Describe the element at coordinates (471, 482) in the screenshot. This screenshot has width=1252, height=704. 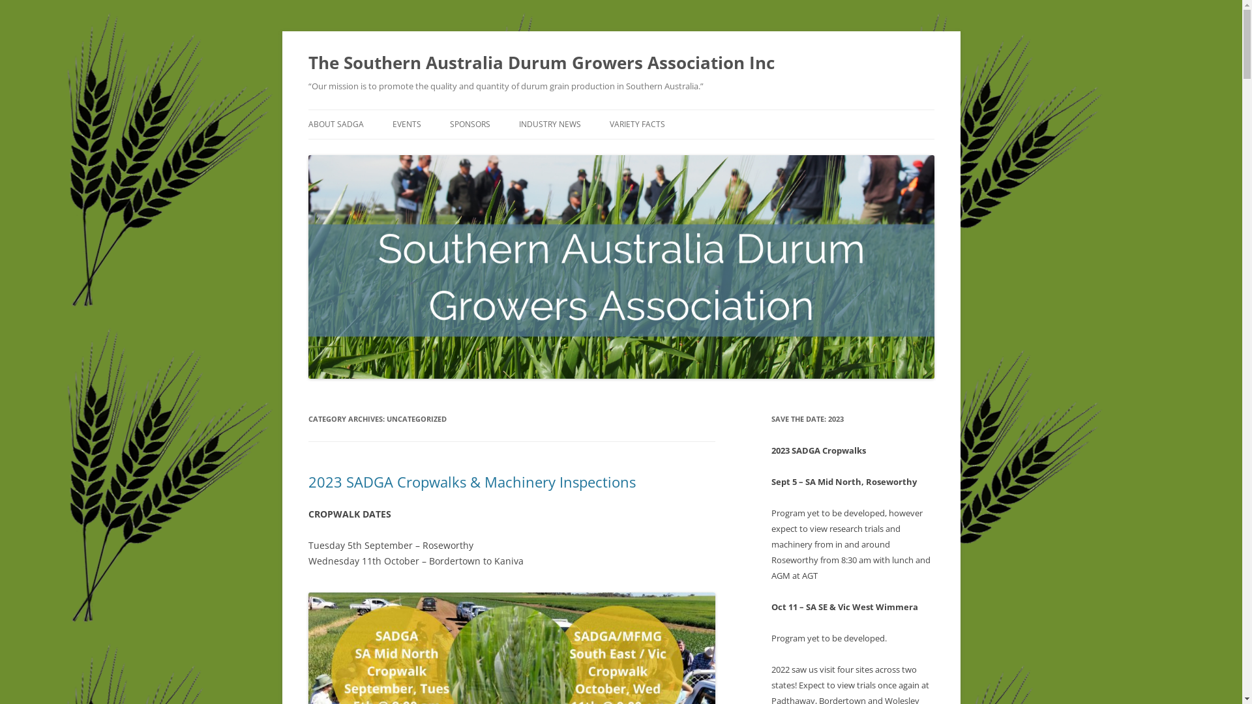
I see `2023 SADGA Cropwalks & Machinery Inspections` at that location.